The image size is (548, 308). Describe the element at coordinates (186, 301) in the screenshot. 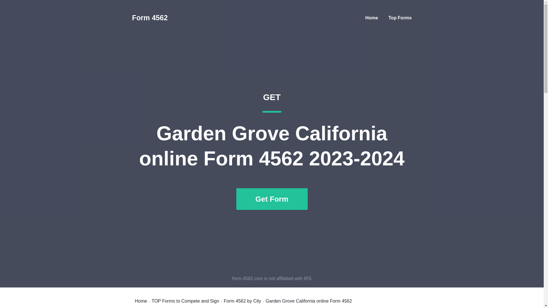

I see `TOP Forms to Compete and Sign` at that location.